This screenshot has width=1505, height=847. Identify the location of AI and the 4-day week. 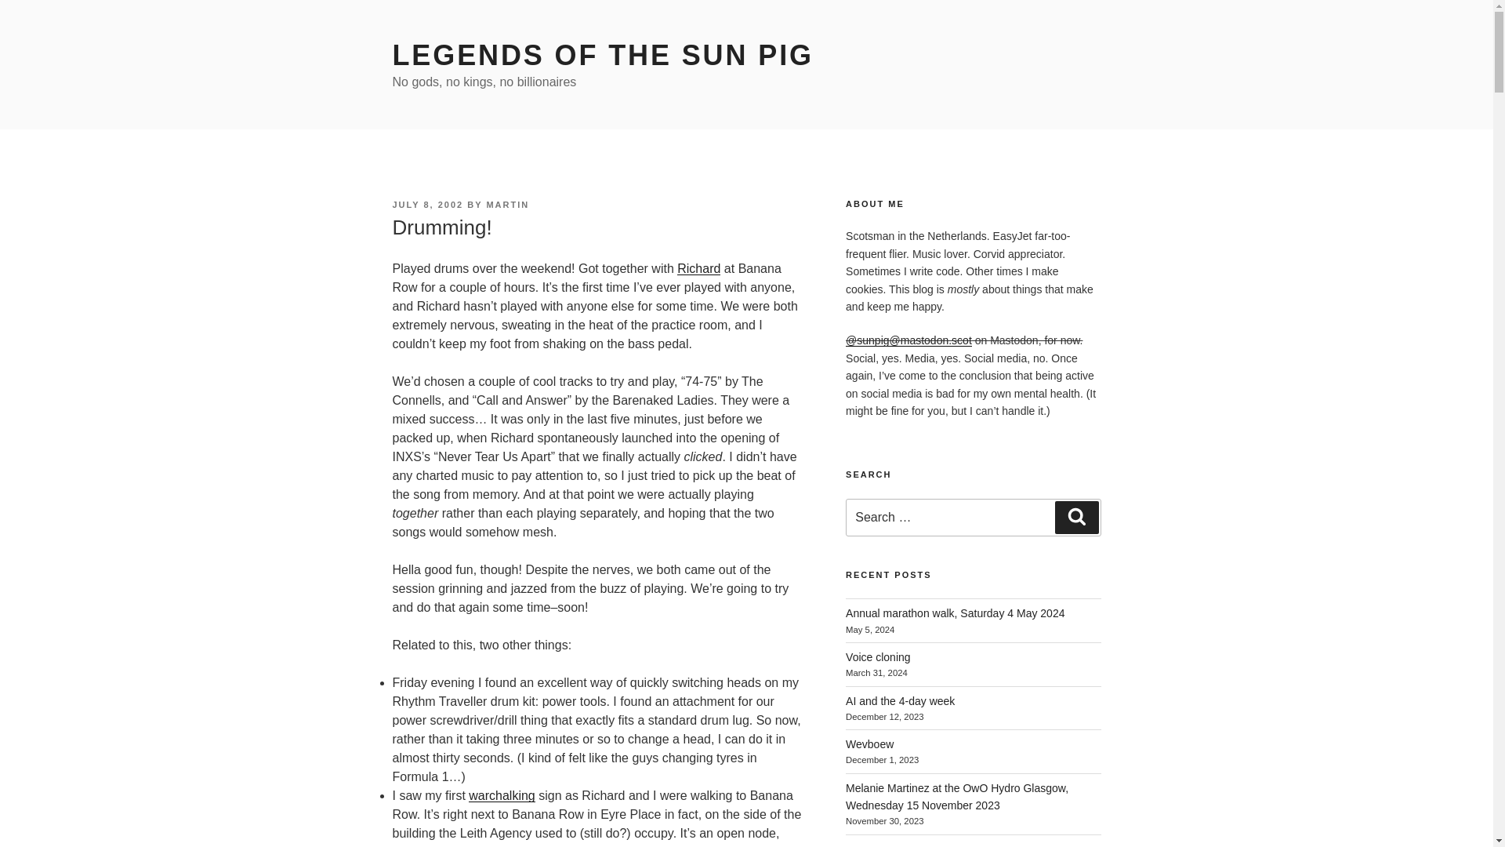
(900, 700).